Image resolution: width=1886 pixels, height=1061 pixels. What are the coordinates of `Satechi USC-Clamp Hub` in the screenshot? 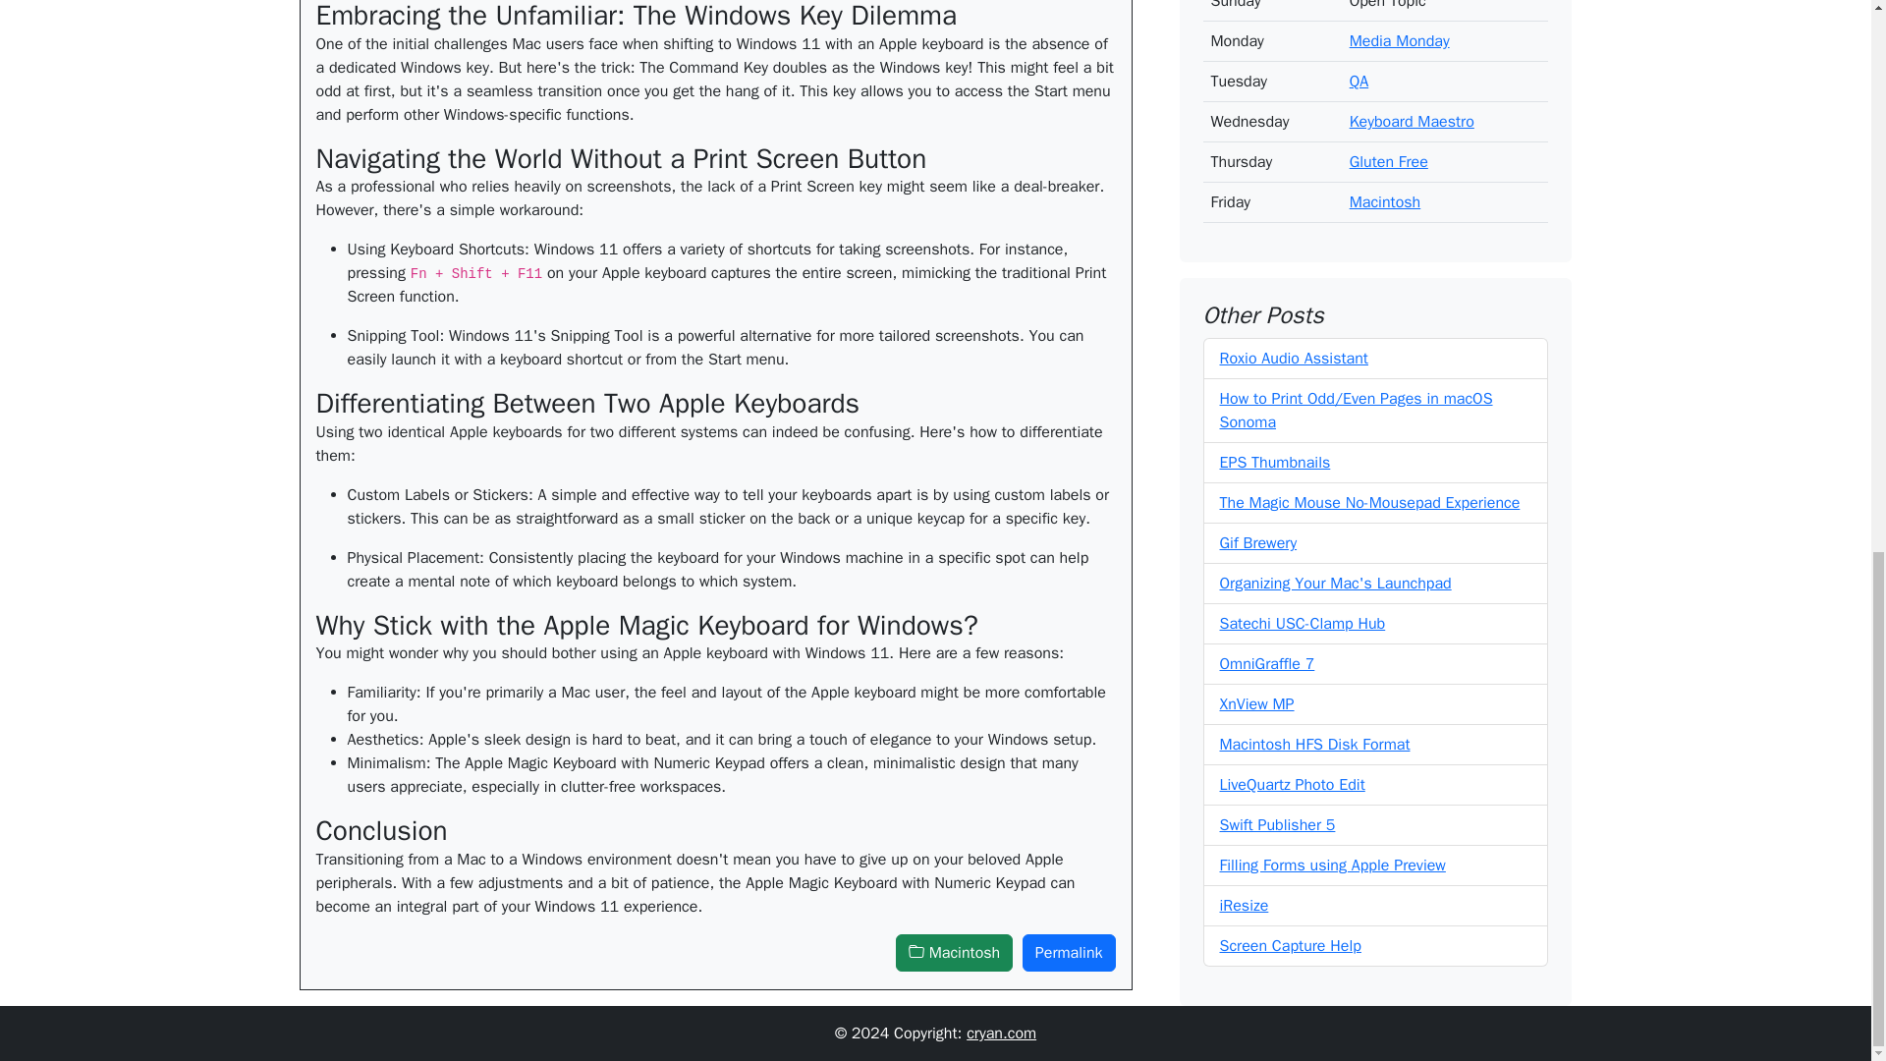 It's located at (1303, 269).